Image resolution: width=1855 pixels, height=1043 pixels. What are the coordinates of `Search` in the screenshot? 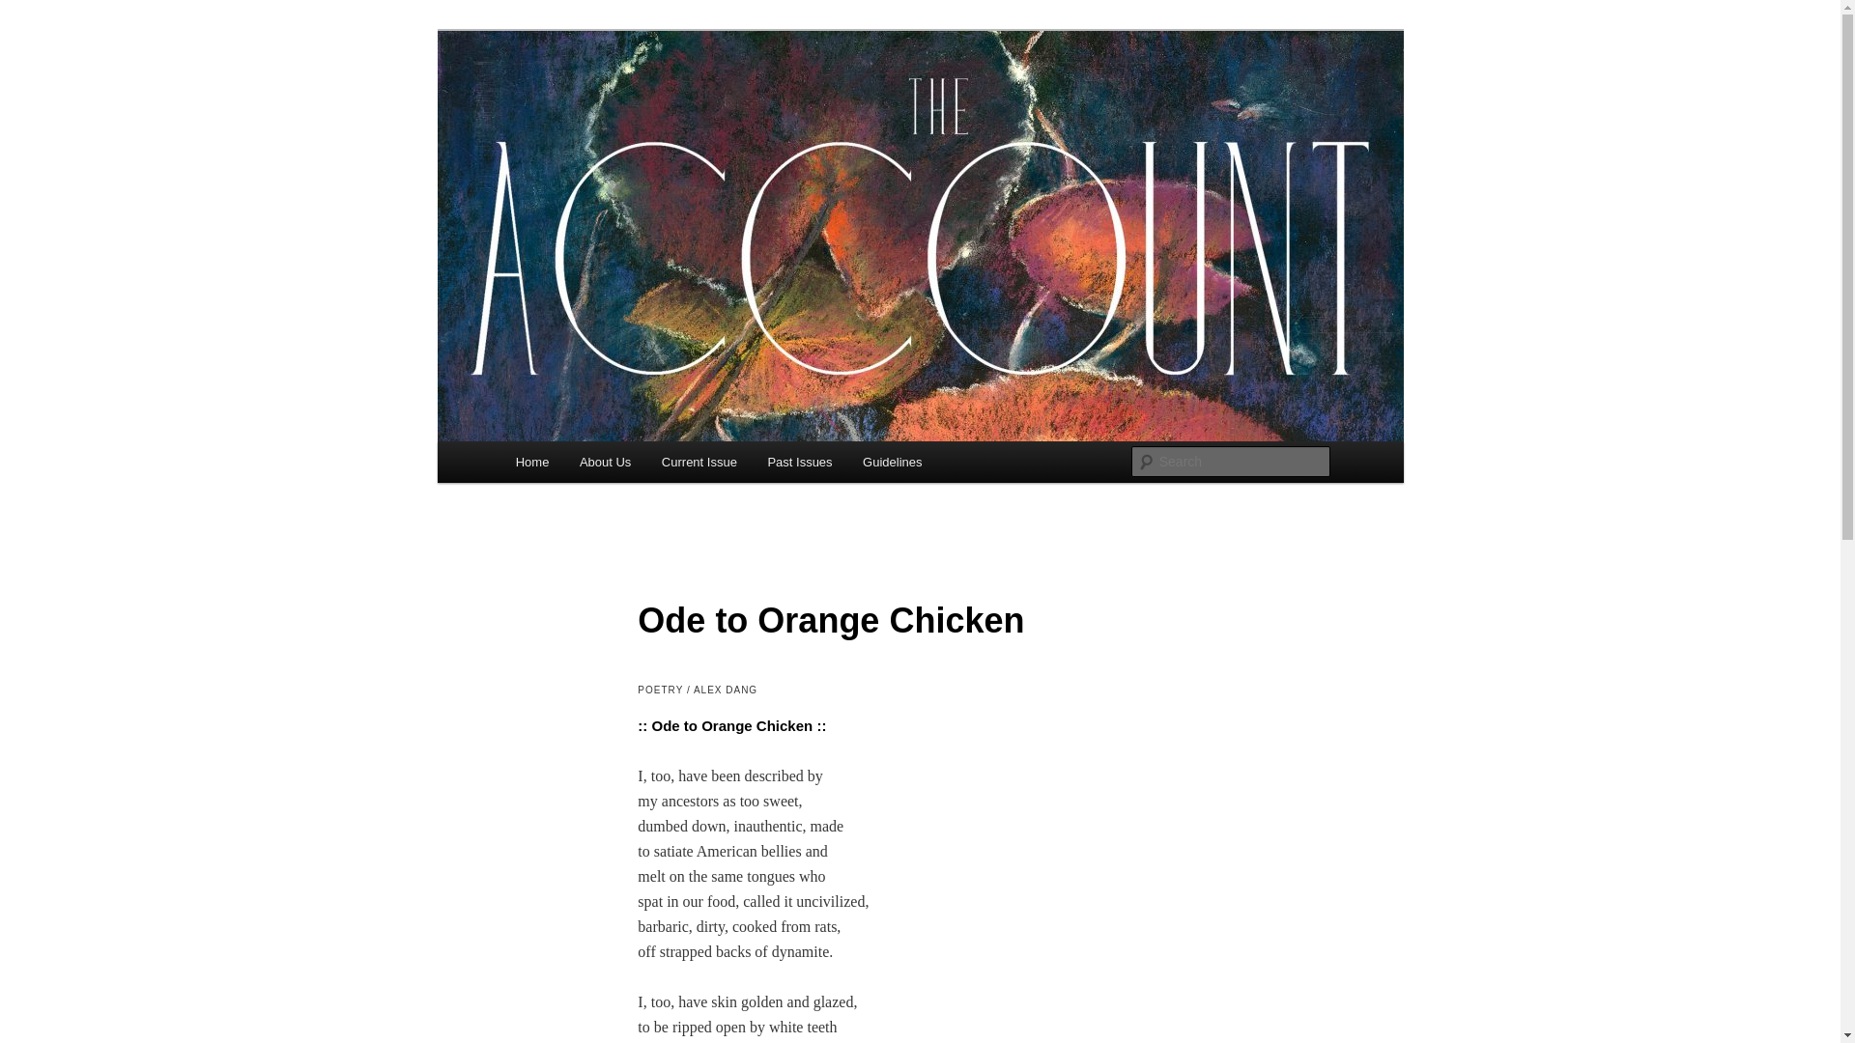 It's located at (31, 11).